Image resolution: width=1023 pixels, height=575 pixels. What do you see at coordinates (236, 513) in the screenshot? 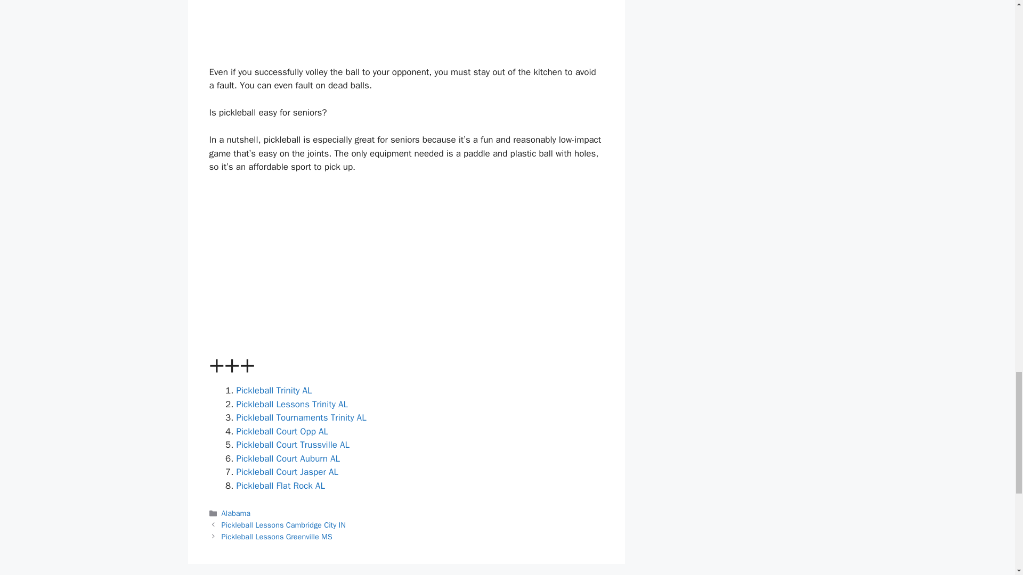
I see `Alabama` at bounding box center [236, 513].